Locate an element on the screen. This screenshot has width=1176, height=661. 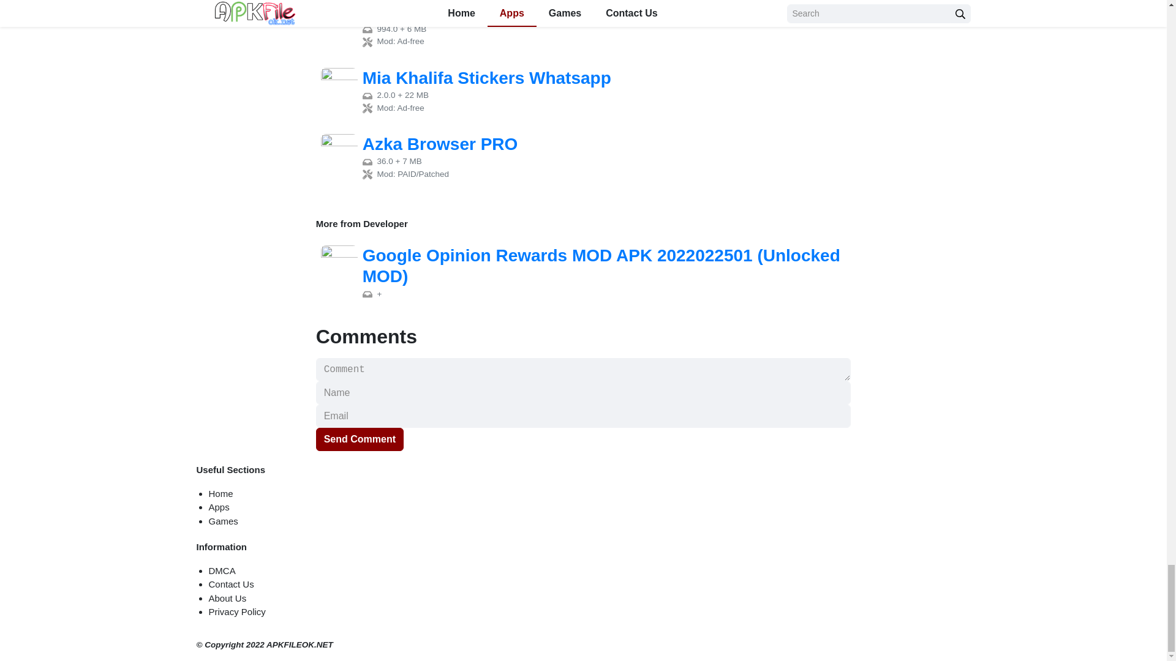
Apps is located at coordinates (218, 507).